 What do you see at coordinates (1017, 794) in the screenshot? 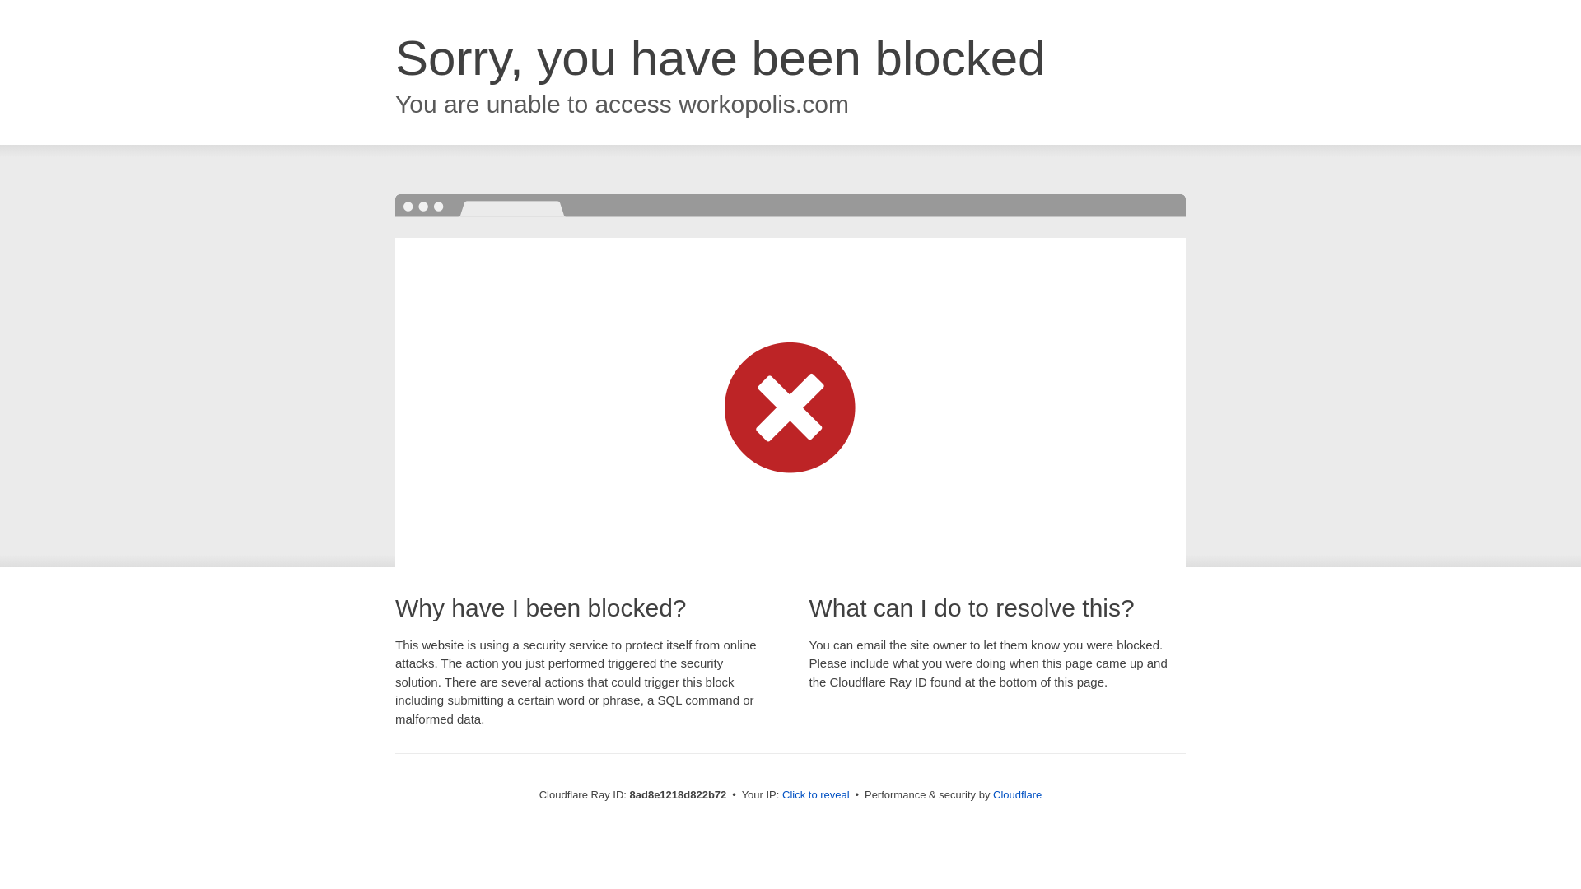
I see `Cloudflare` at bounding box center [1017, 794].